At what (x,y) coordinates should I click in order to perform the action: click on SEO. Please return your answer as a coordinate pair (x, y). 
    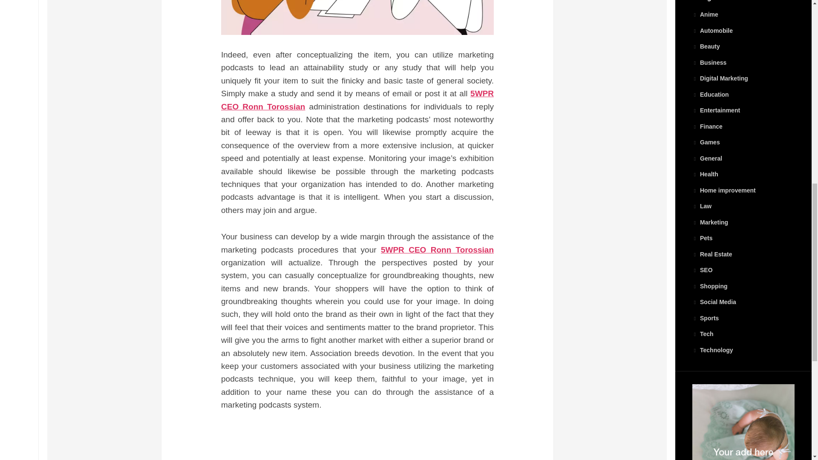
    Looking at the image, I should click on (702, 270).